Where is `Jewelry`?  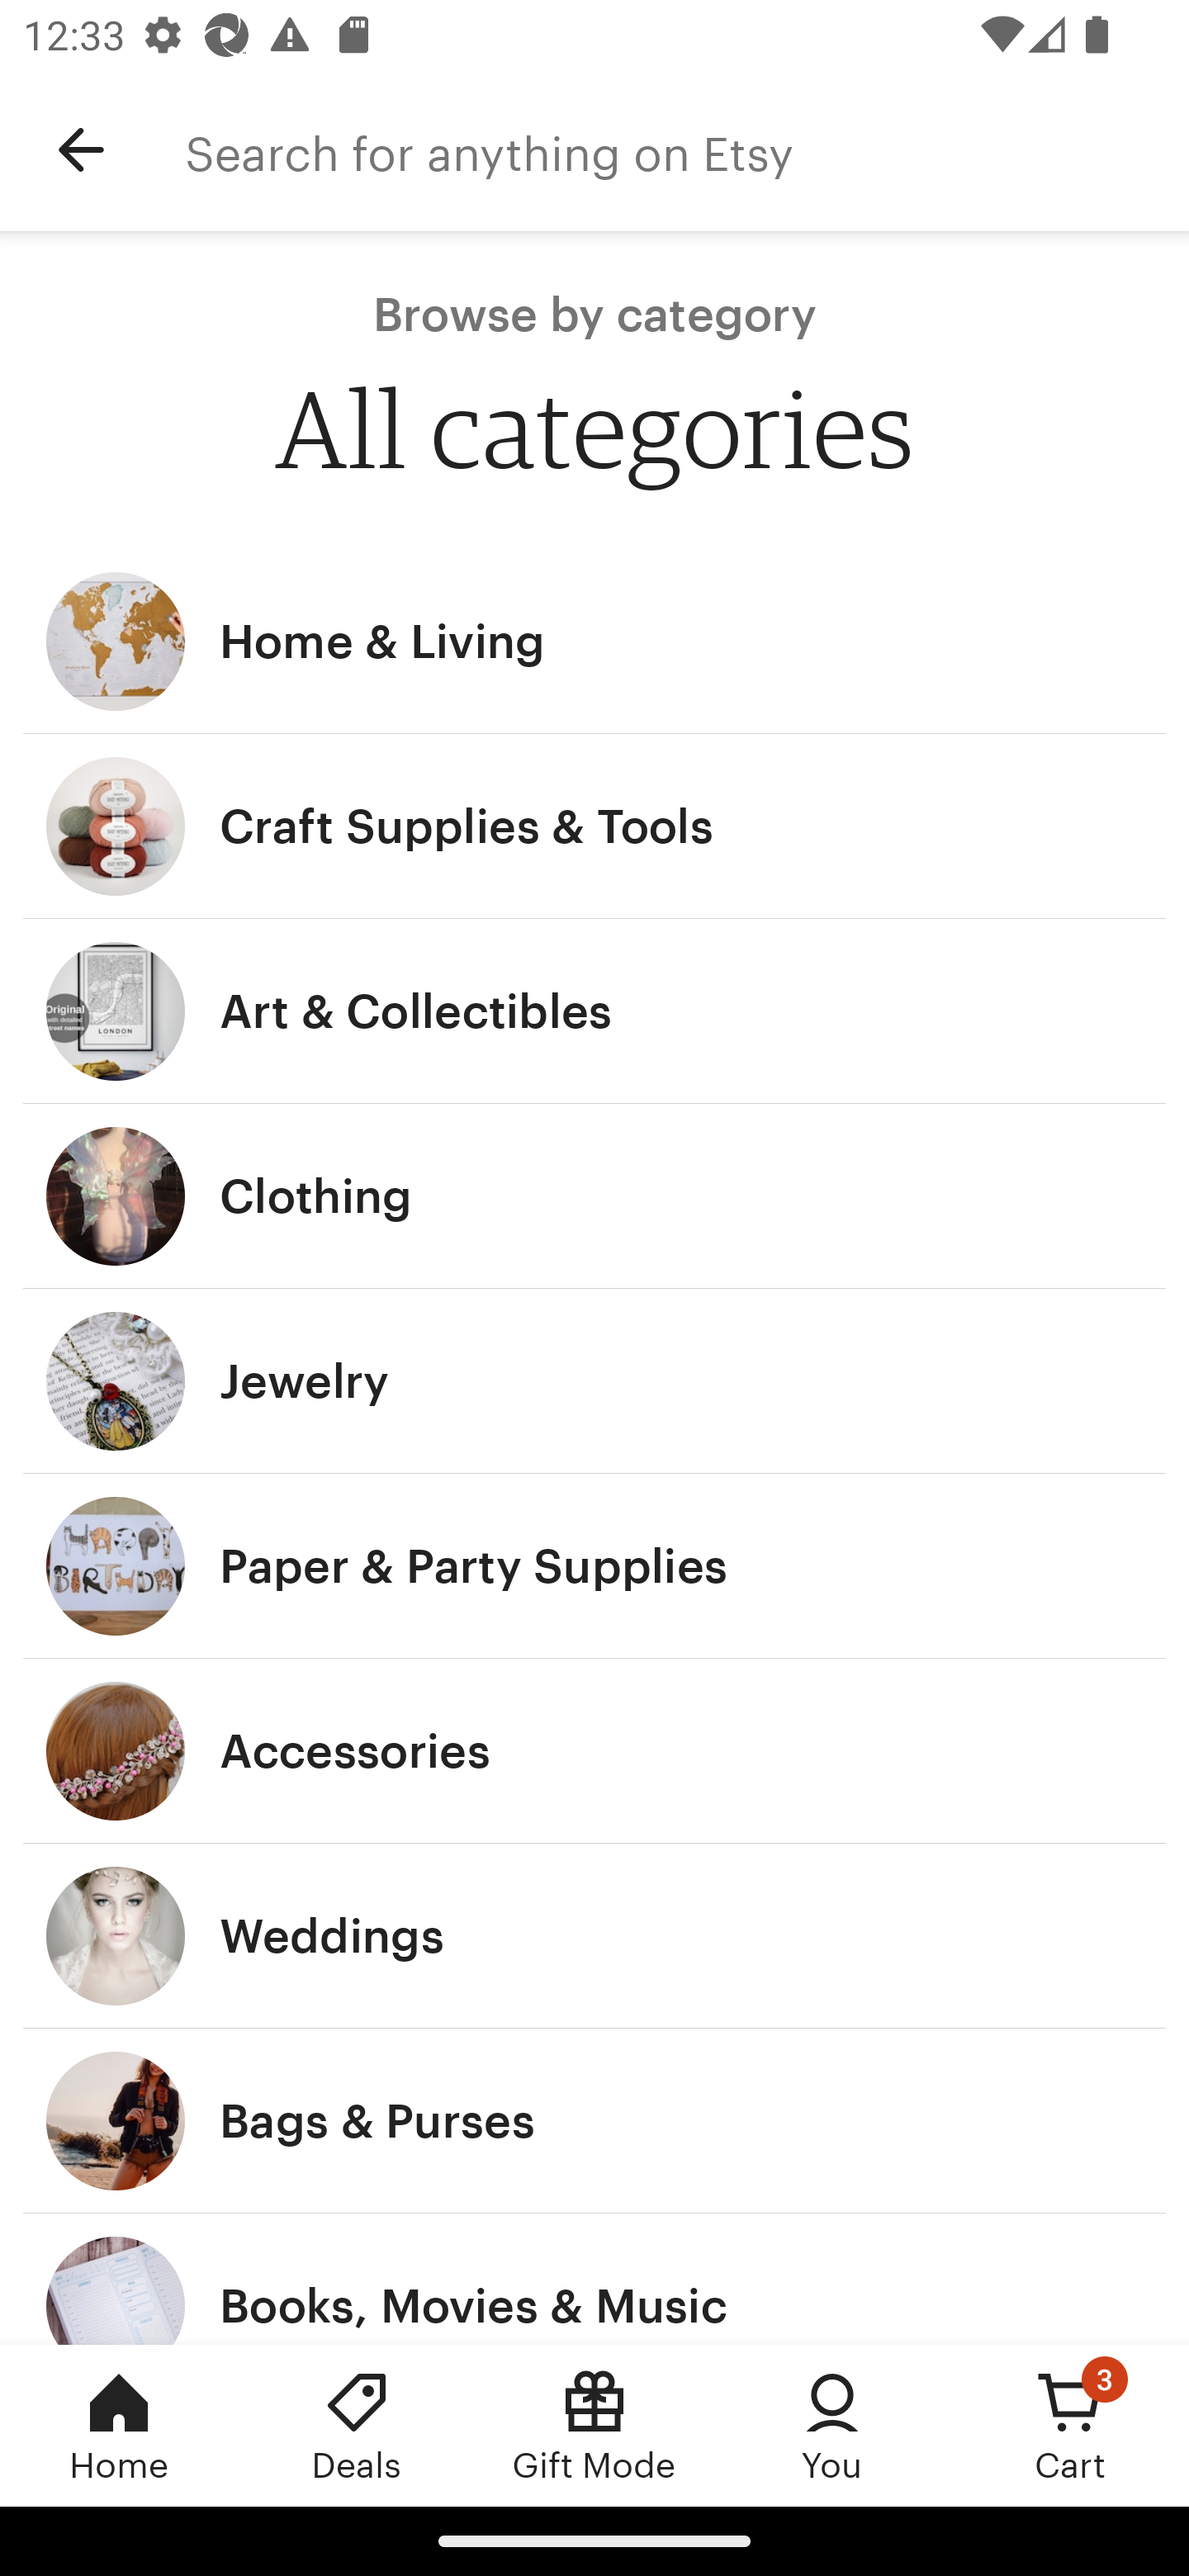
Jewelry is located at coordinates (594, 1380).